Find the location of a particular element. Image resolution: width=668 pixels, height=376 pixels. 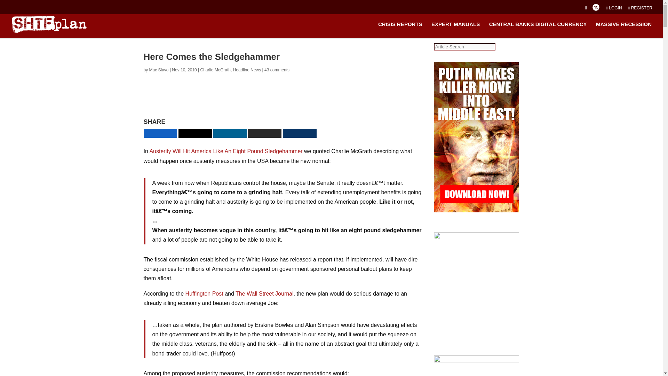

CRISIS REPORTS is located at coordinates (400, 30).